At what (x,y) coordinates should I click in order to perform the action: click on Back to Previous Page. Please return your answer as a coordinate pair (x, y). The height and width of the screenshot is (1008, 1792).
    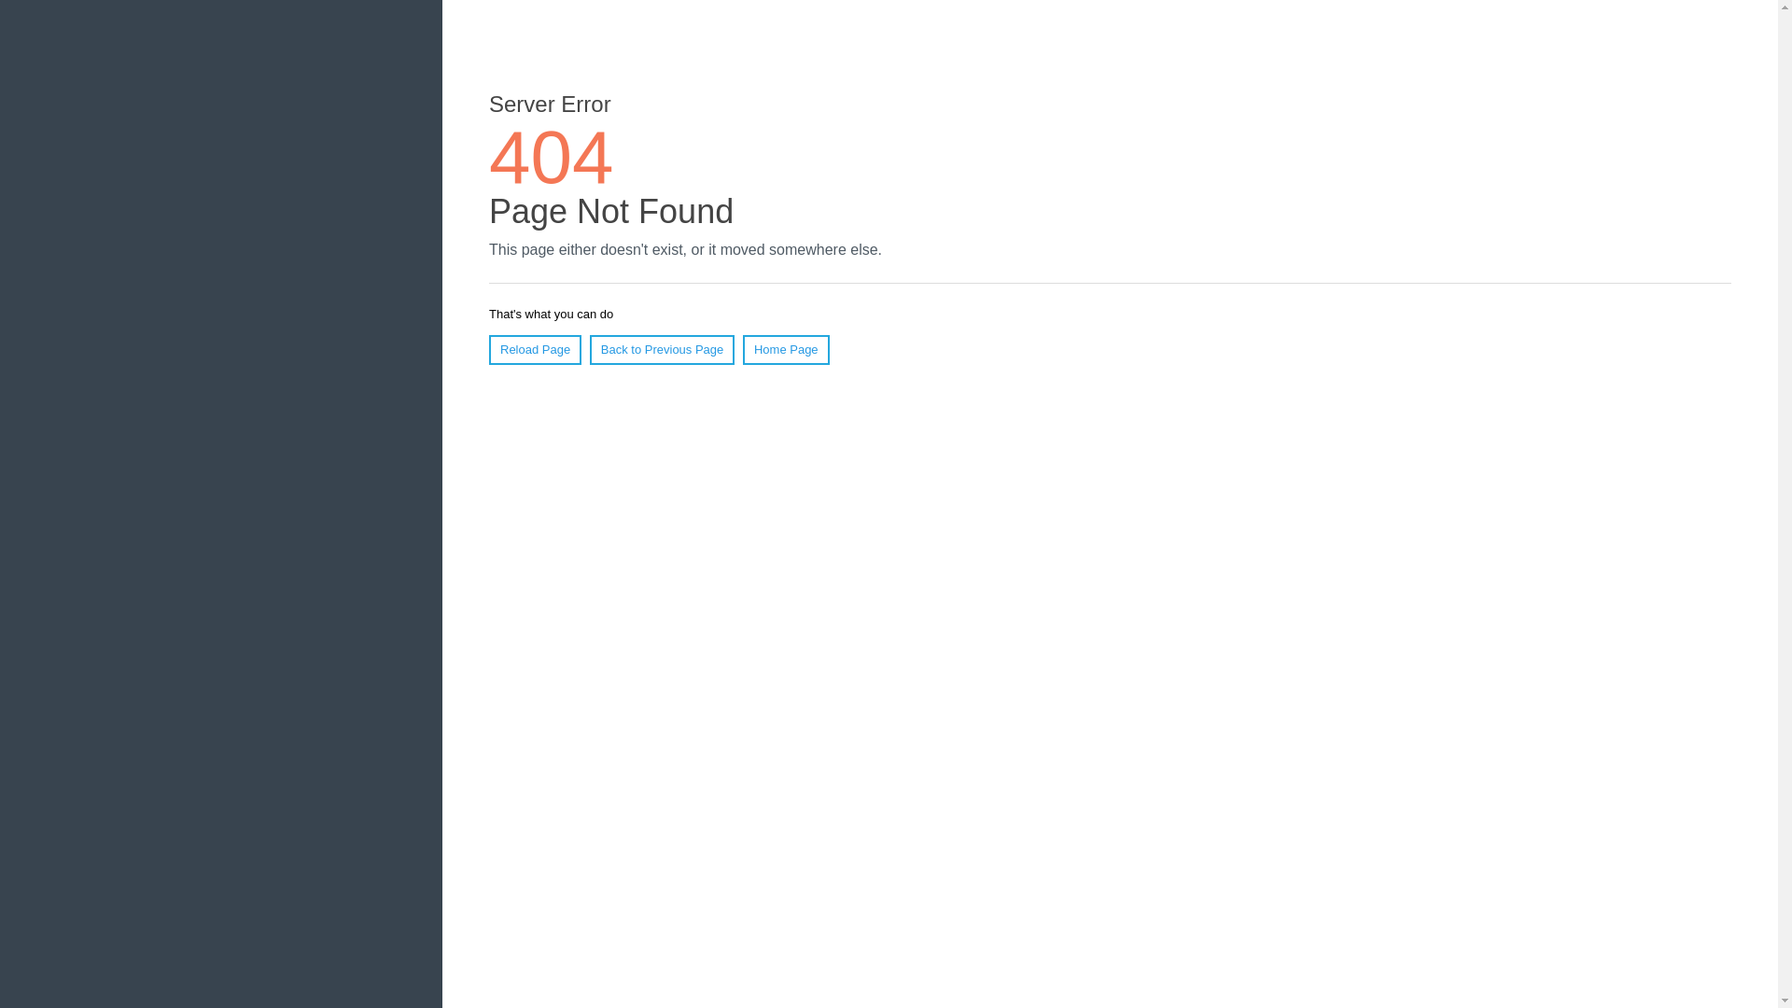
    Looking at the image, I should click on (662, 349).